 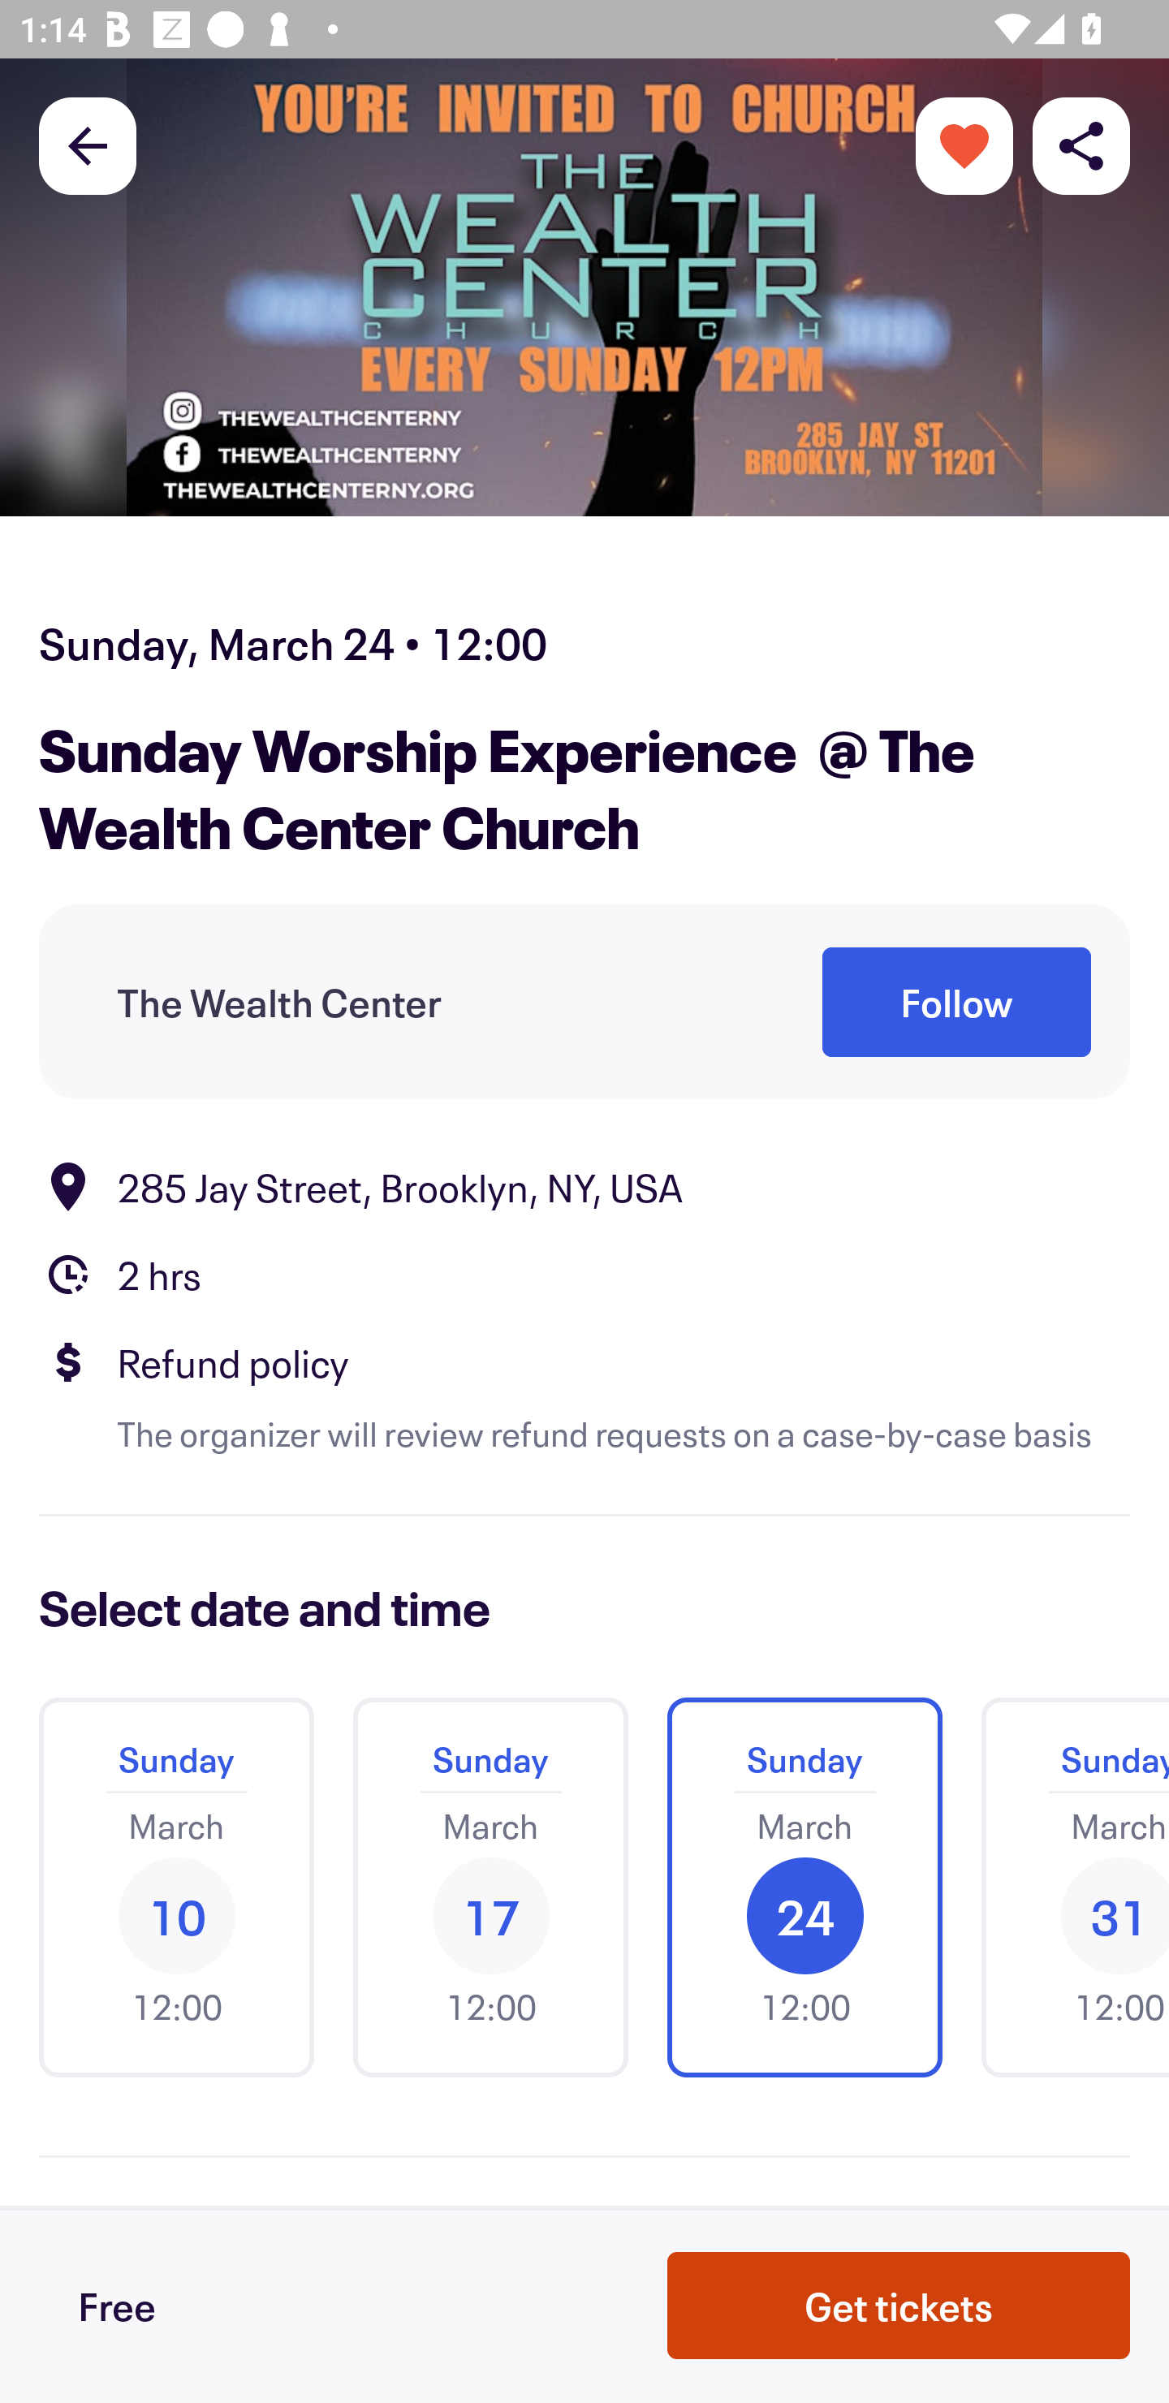 What do you see at coordinates (176, 1887) in the screenshot?
I see `Sunday March 10 12:00` at bounding box center [176, 1887].